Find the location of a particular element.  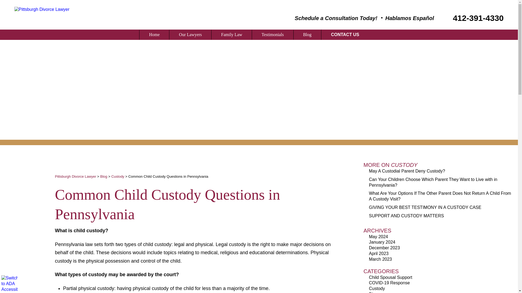

Family Law is located at coordinates (231, 35).